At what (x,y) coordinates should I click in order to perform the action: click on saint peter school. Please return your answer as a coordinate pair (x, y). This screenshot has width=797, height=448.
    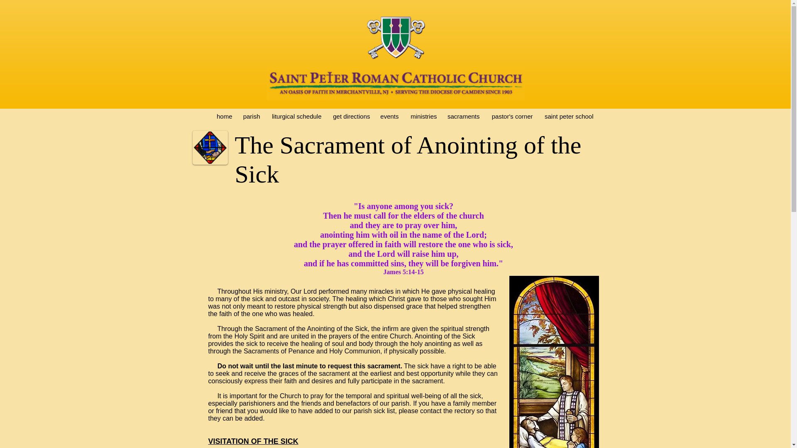
    Looking at the image, I should click on (568, 116).